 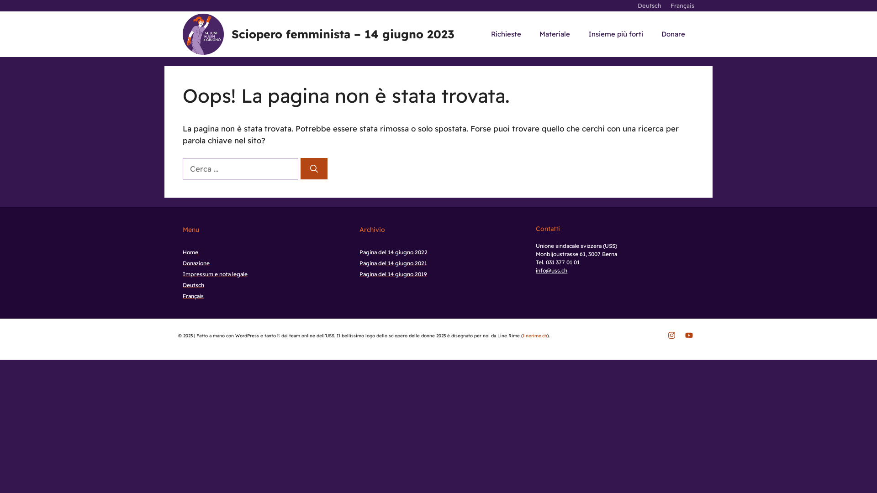 I want to click on Pagina del 14 giugno 2022, so click(x=394, y=252).